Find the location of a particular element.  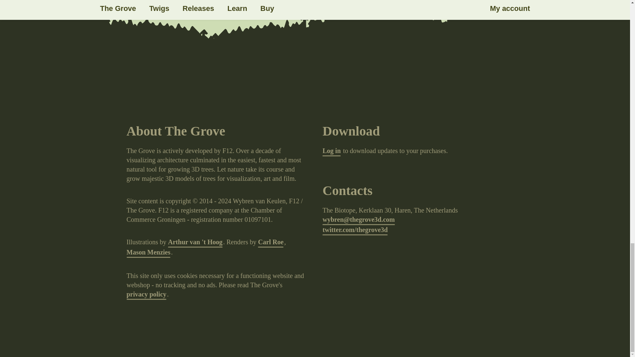

Carl Roe is located at coordinates (271, 243).